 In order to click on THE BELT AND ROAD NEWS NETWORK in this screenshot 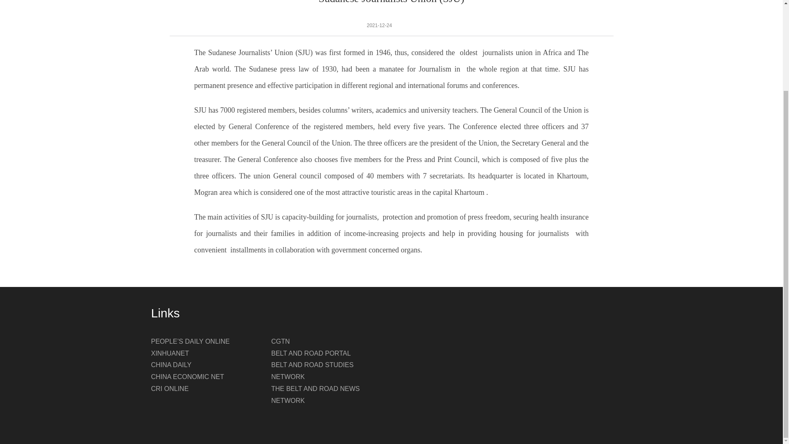, I will do `click(316, 395)`.